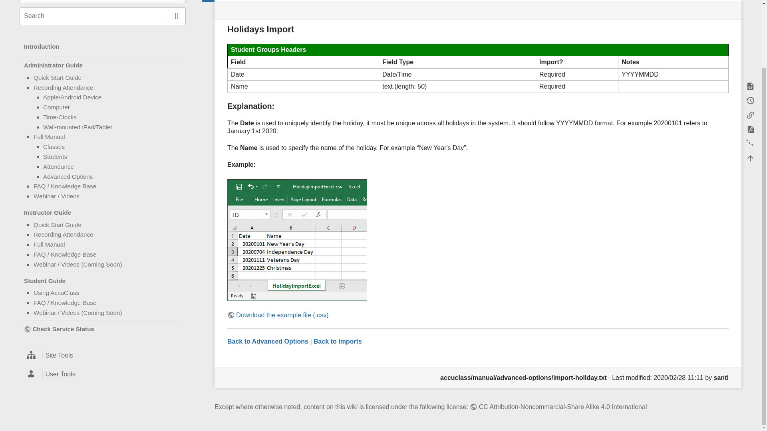 The image size is (767, 431). What do you see at coordinates (60, 117) in the screenshot?
I see `Time-Clocks` at bounding box center [60, 117].